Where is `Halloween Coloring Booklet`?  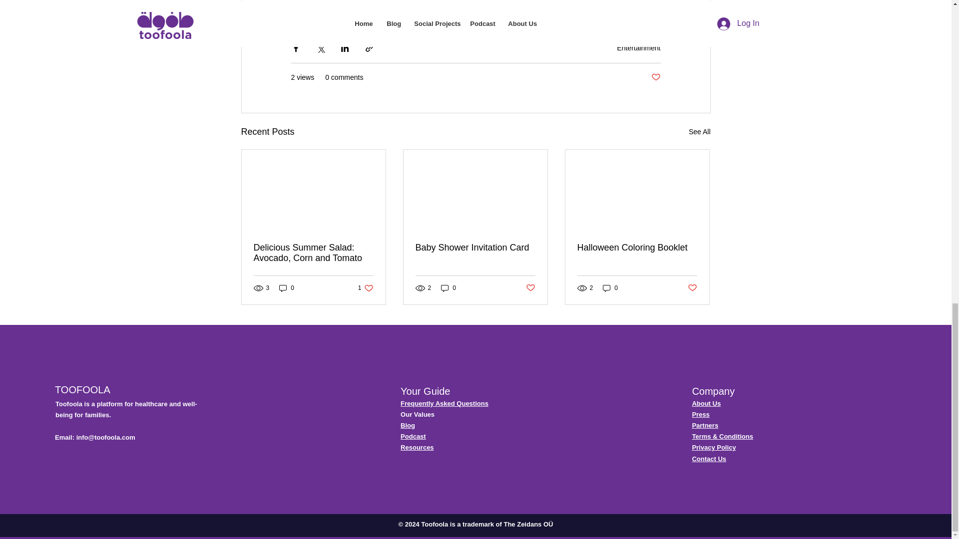 Halloween Coloring Booklet is located at coordinates (366, 288).